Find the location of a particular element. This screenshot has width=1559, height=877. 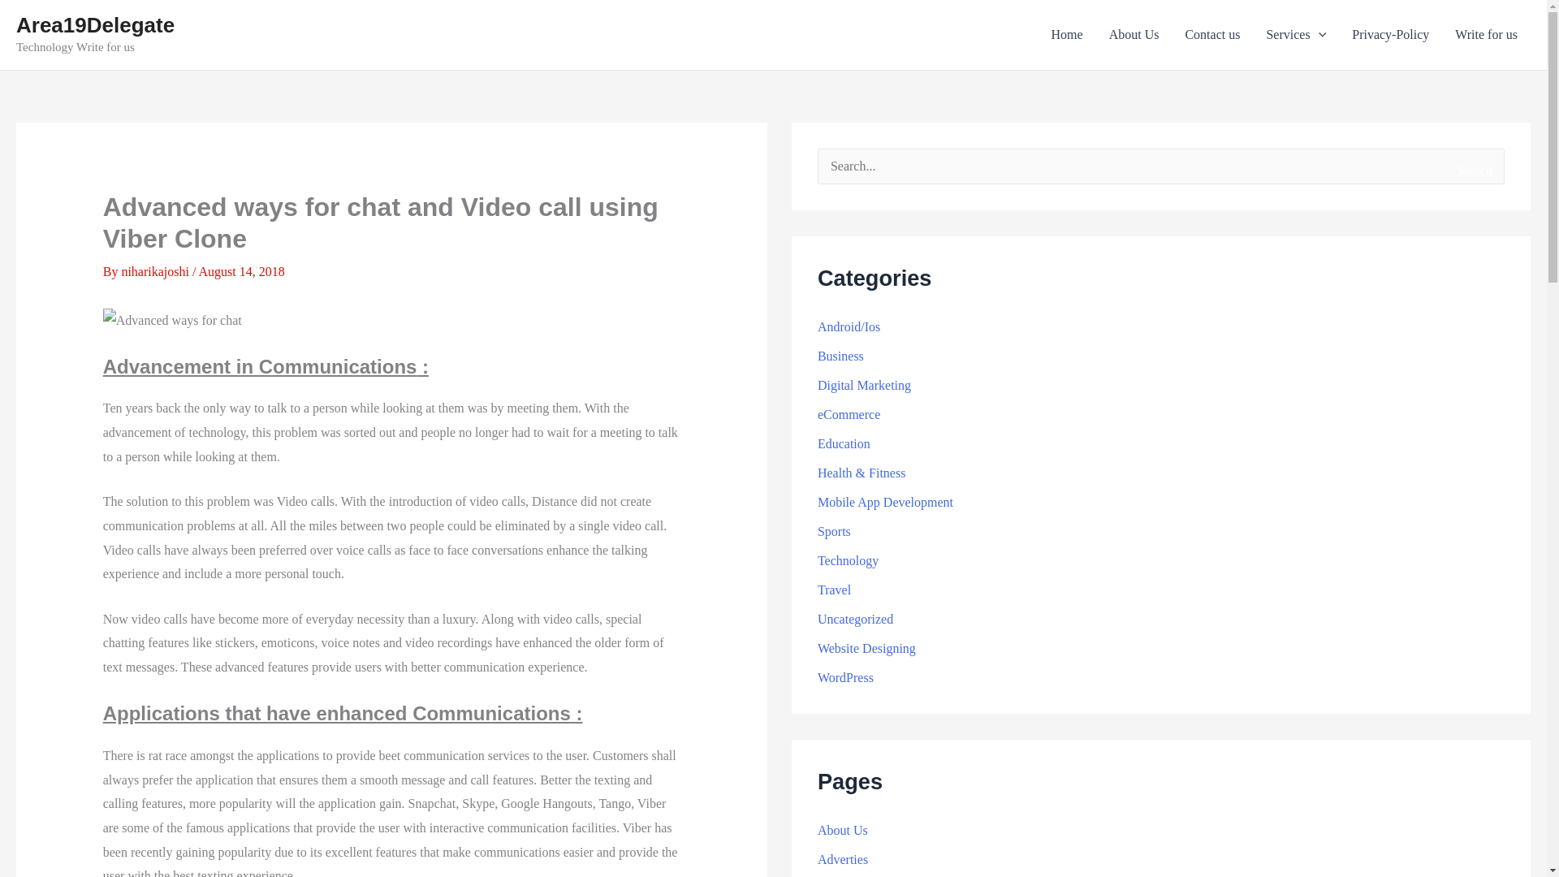

Digital Marketing is located at coordinates (864, 385).